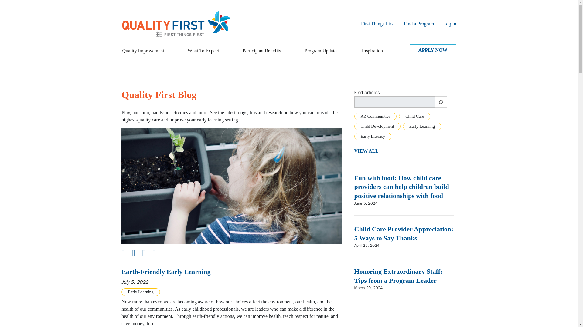 The height and width of the screenshot is (327, 583). I want to click on Find a Program, so click(419, 24).